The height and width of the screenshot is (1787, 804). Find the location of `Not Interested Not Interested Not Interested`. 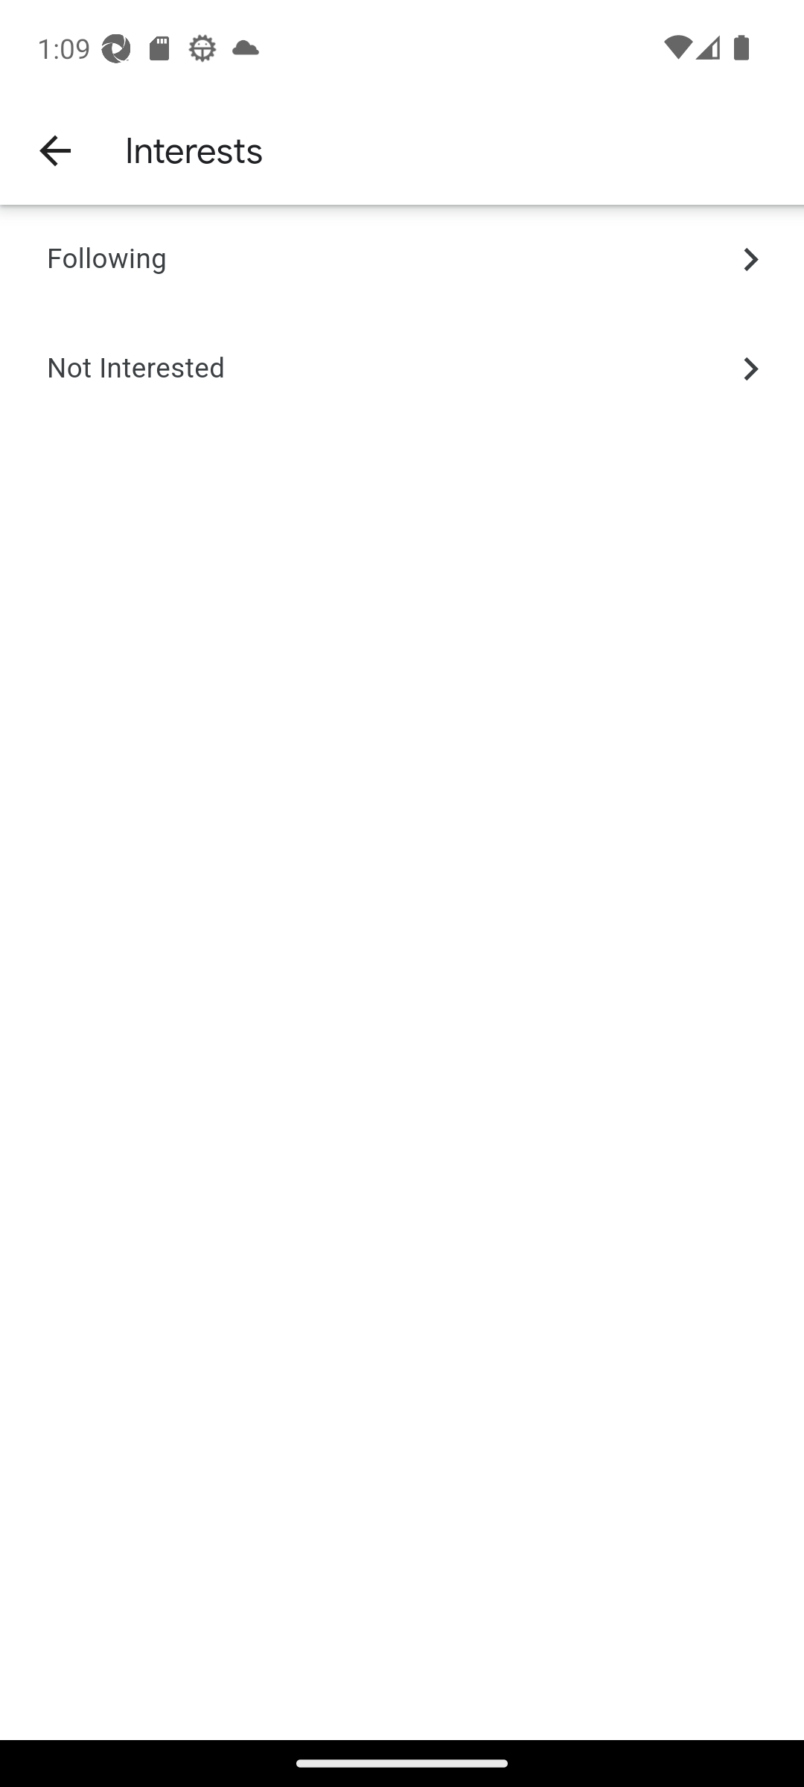

Not Interested Not Interested Not Interested is located at coordinates (402, 369).